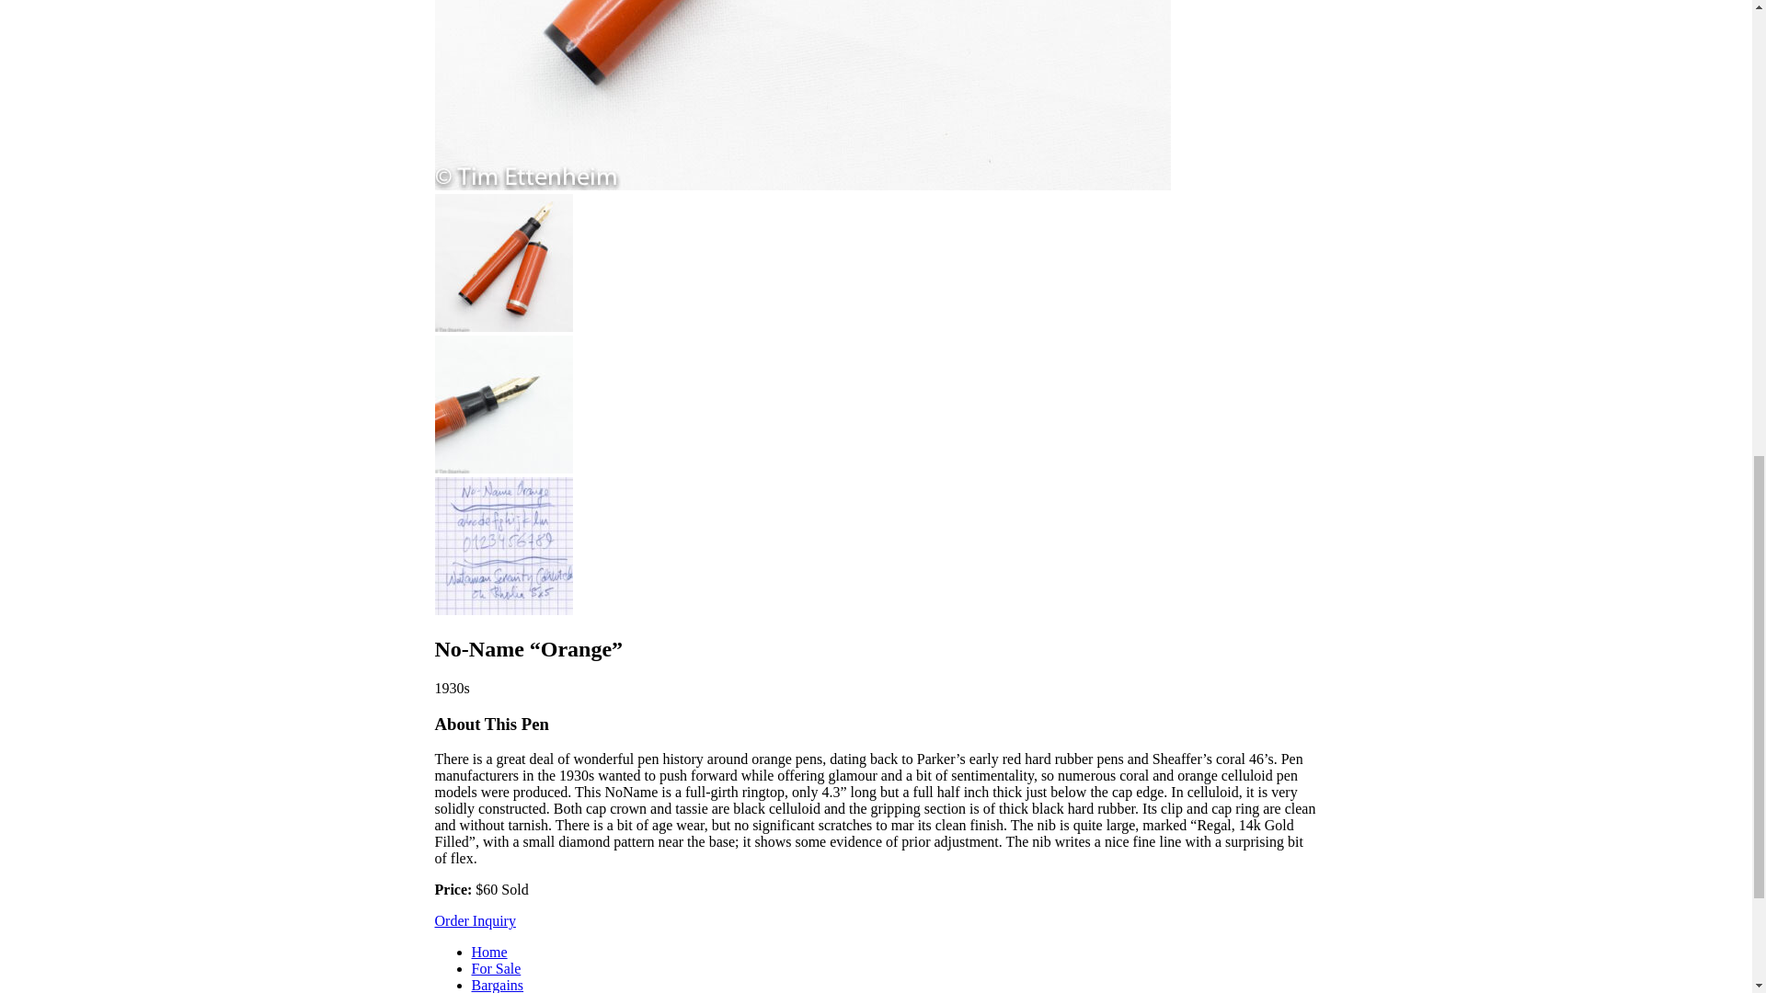 This screenshot has height=993, width=1766. What do you see at coordinates (475, 919) in the screenshot?
I see `Order Inquiry` at bounding box center [475, 919].